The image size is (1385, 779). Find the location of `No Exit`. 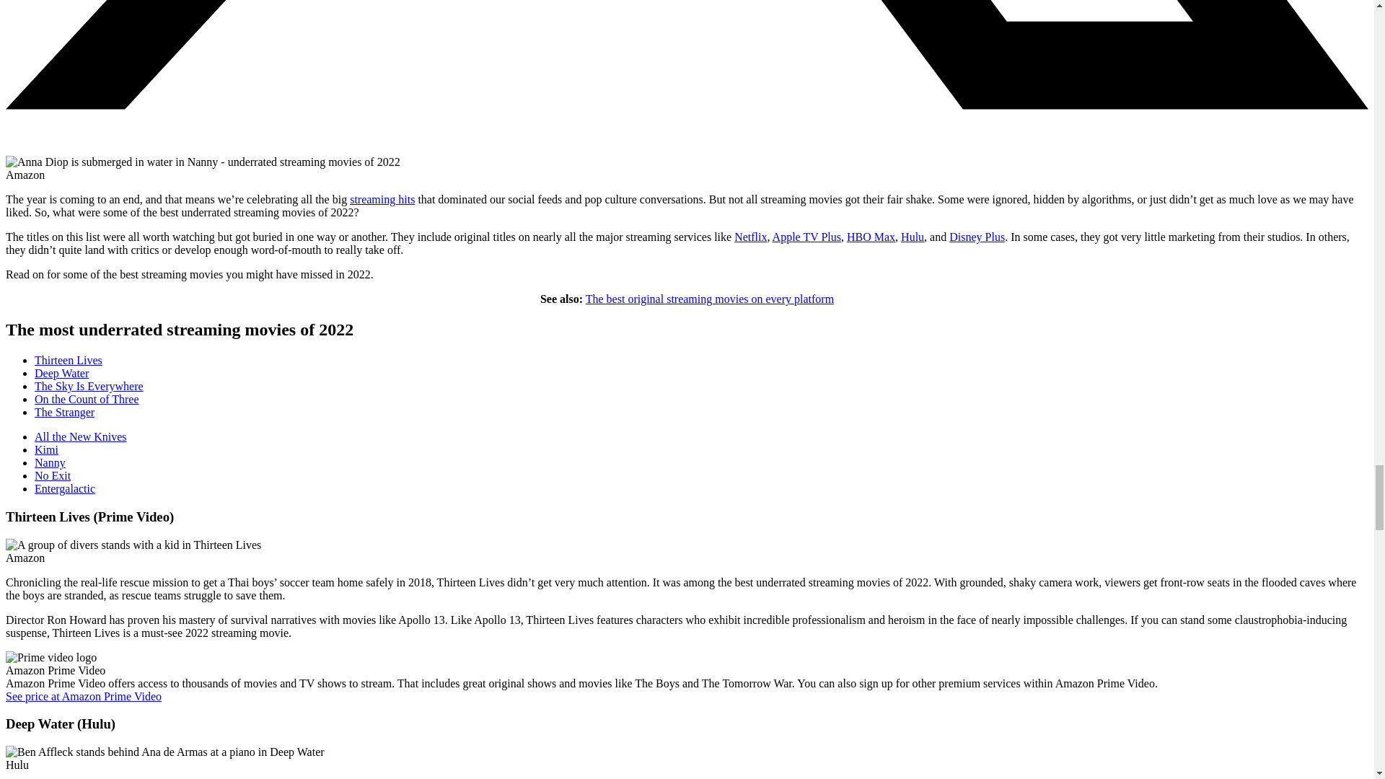

No Exit is located at coordinates (52, 476).